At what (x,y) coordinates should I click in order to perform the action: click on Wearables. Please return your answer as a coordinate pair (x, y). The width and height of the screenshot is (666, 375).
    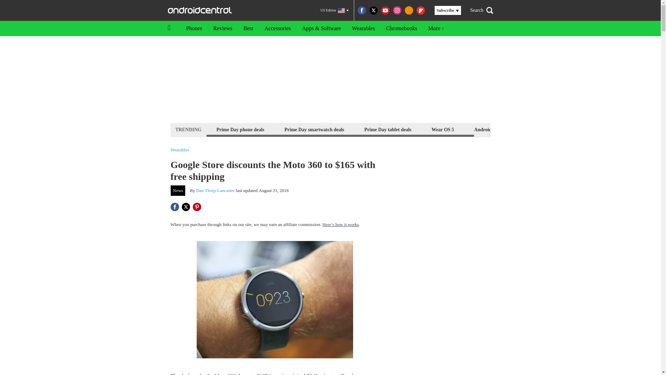
    Looking at the image, I should click on (180, 150).